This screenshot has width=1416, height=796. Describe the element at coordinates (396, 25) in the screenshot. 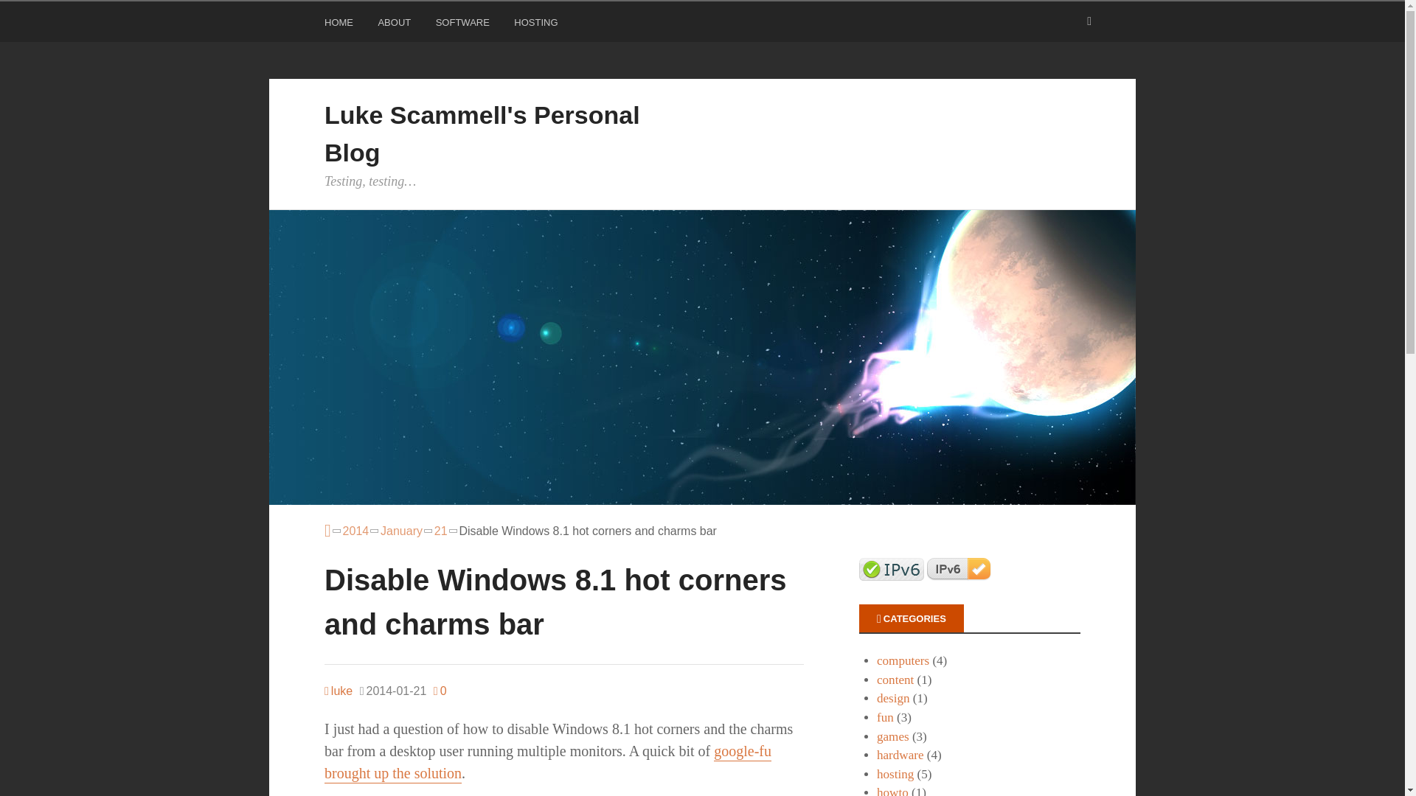

I see `ABOUT` at that location.